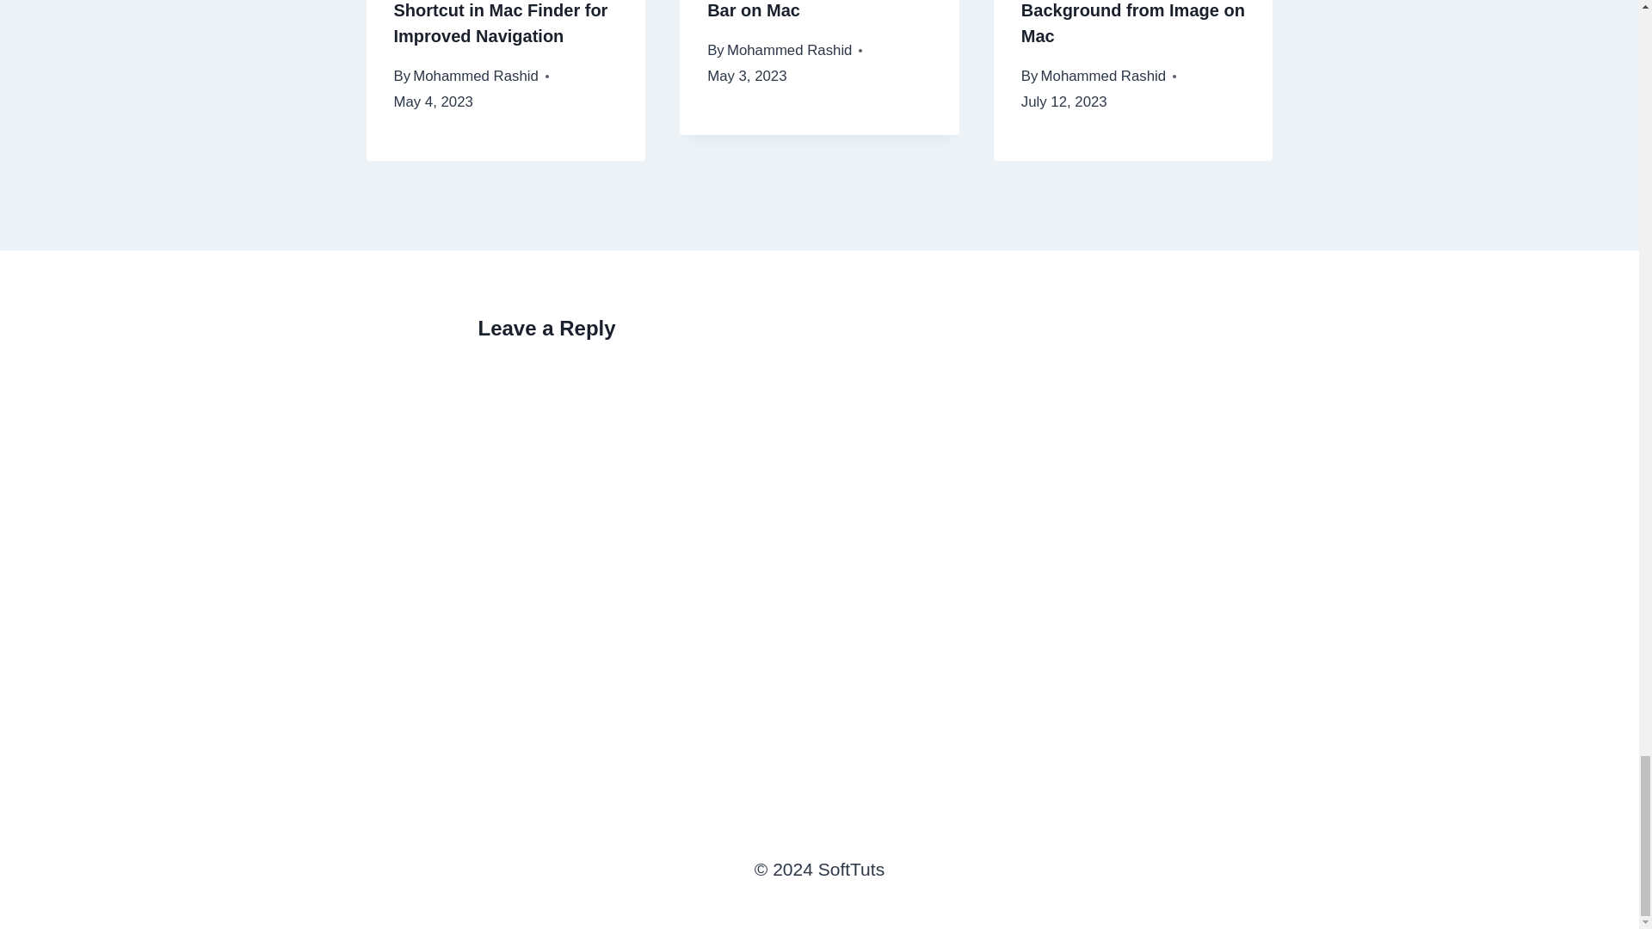  I want to click on How to Enable Finder Path Bar on Mac, so click(816, 9).